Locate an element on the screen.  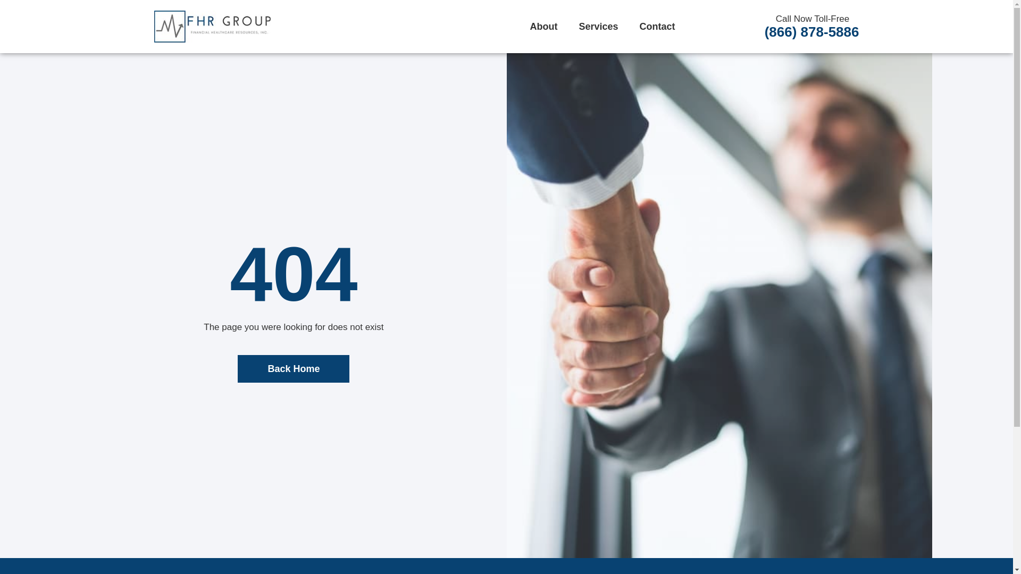
Back Home is located at coordinates (294, 369).